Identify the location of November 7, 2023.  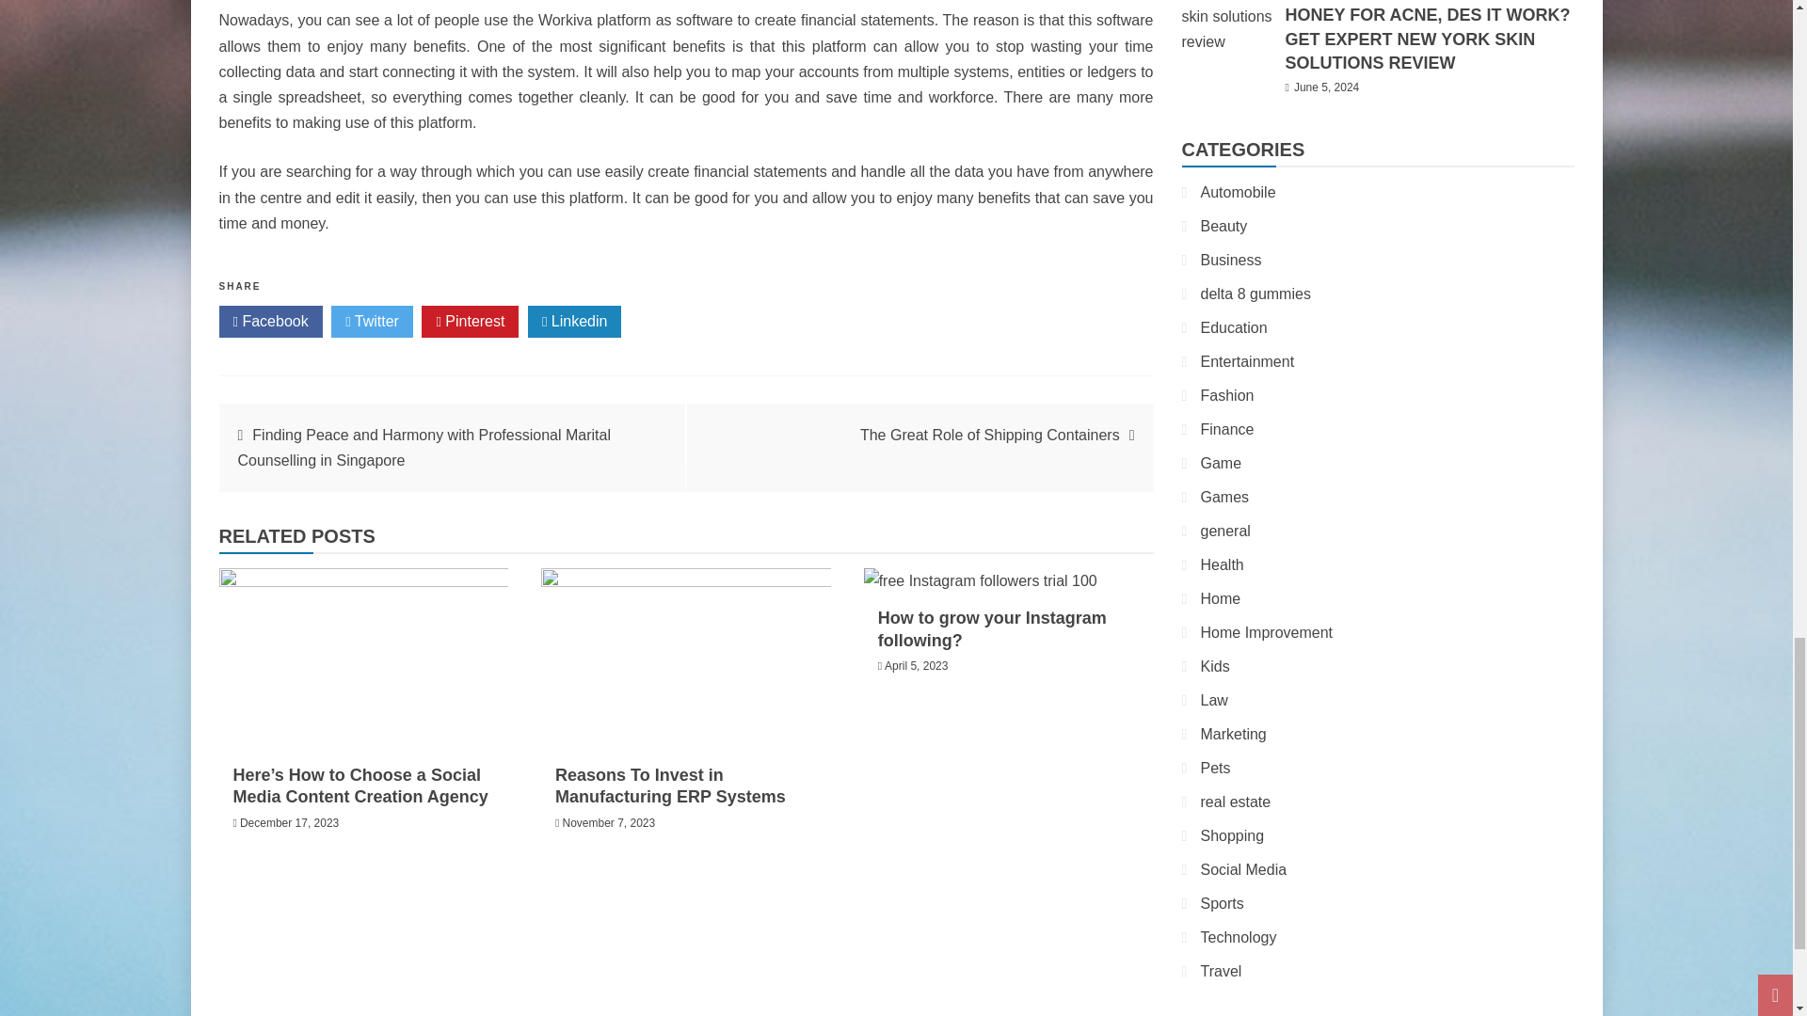
(608, 823).